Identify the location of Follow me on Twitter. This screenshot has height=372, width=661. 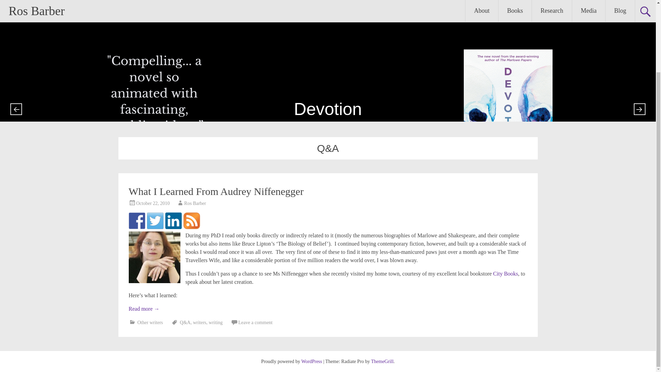
(155, 220).